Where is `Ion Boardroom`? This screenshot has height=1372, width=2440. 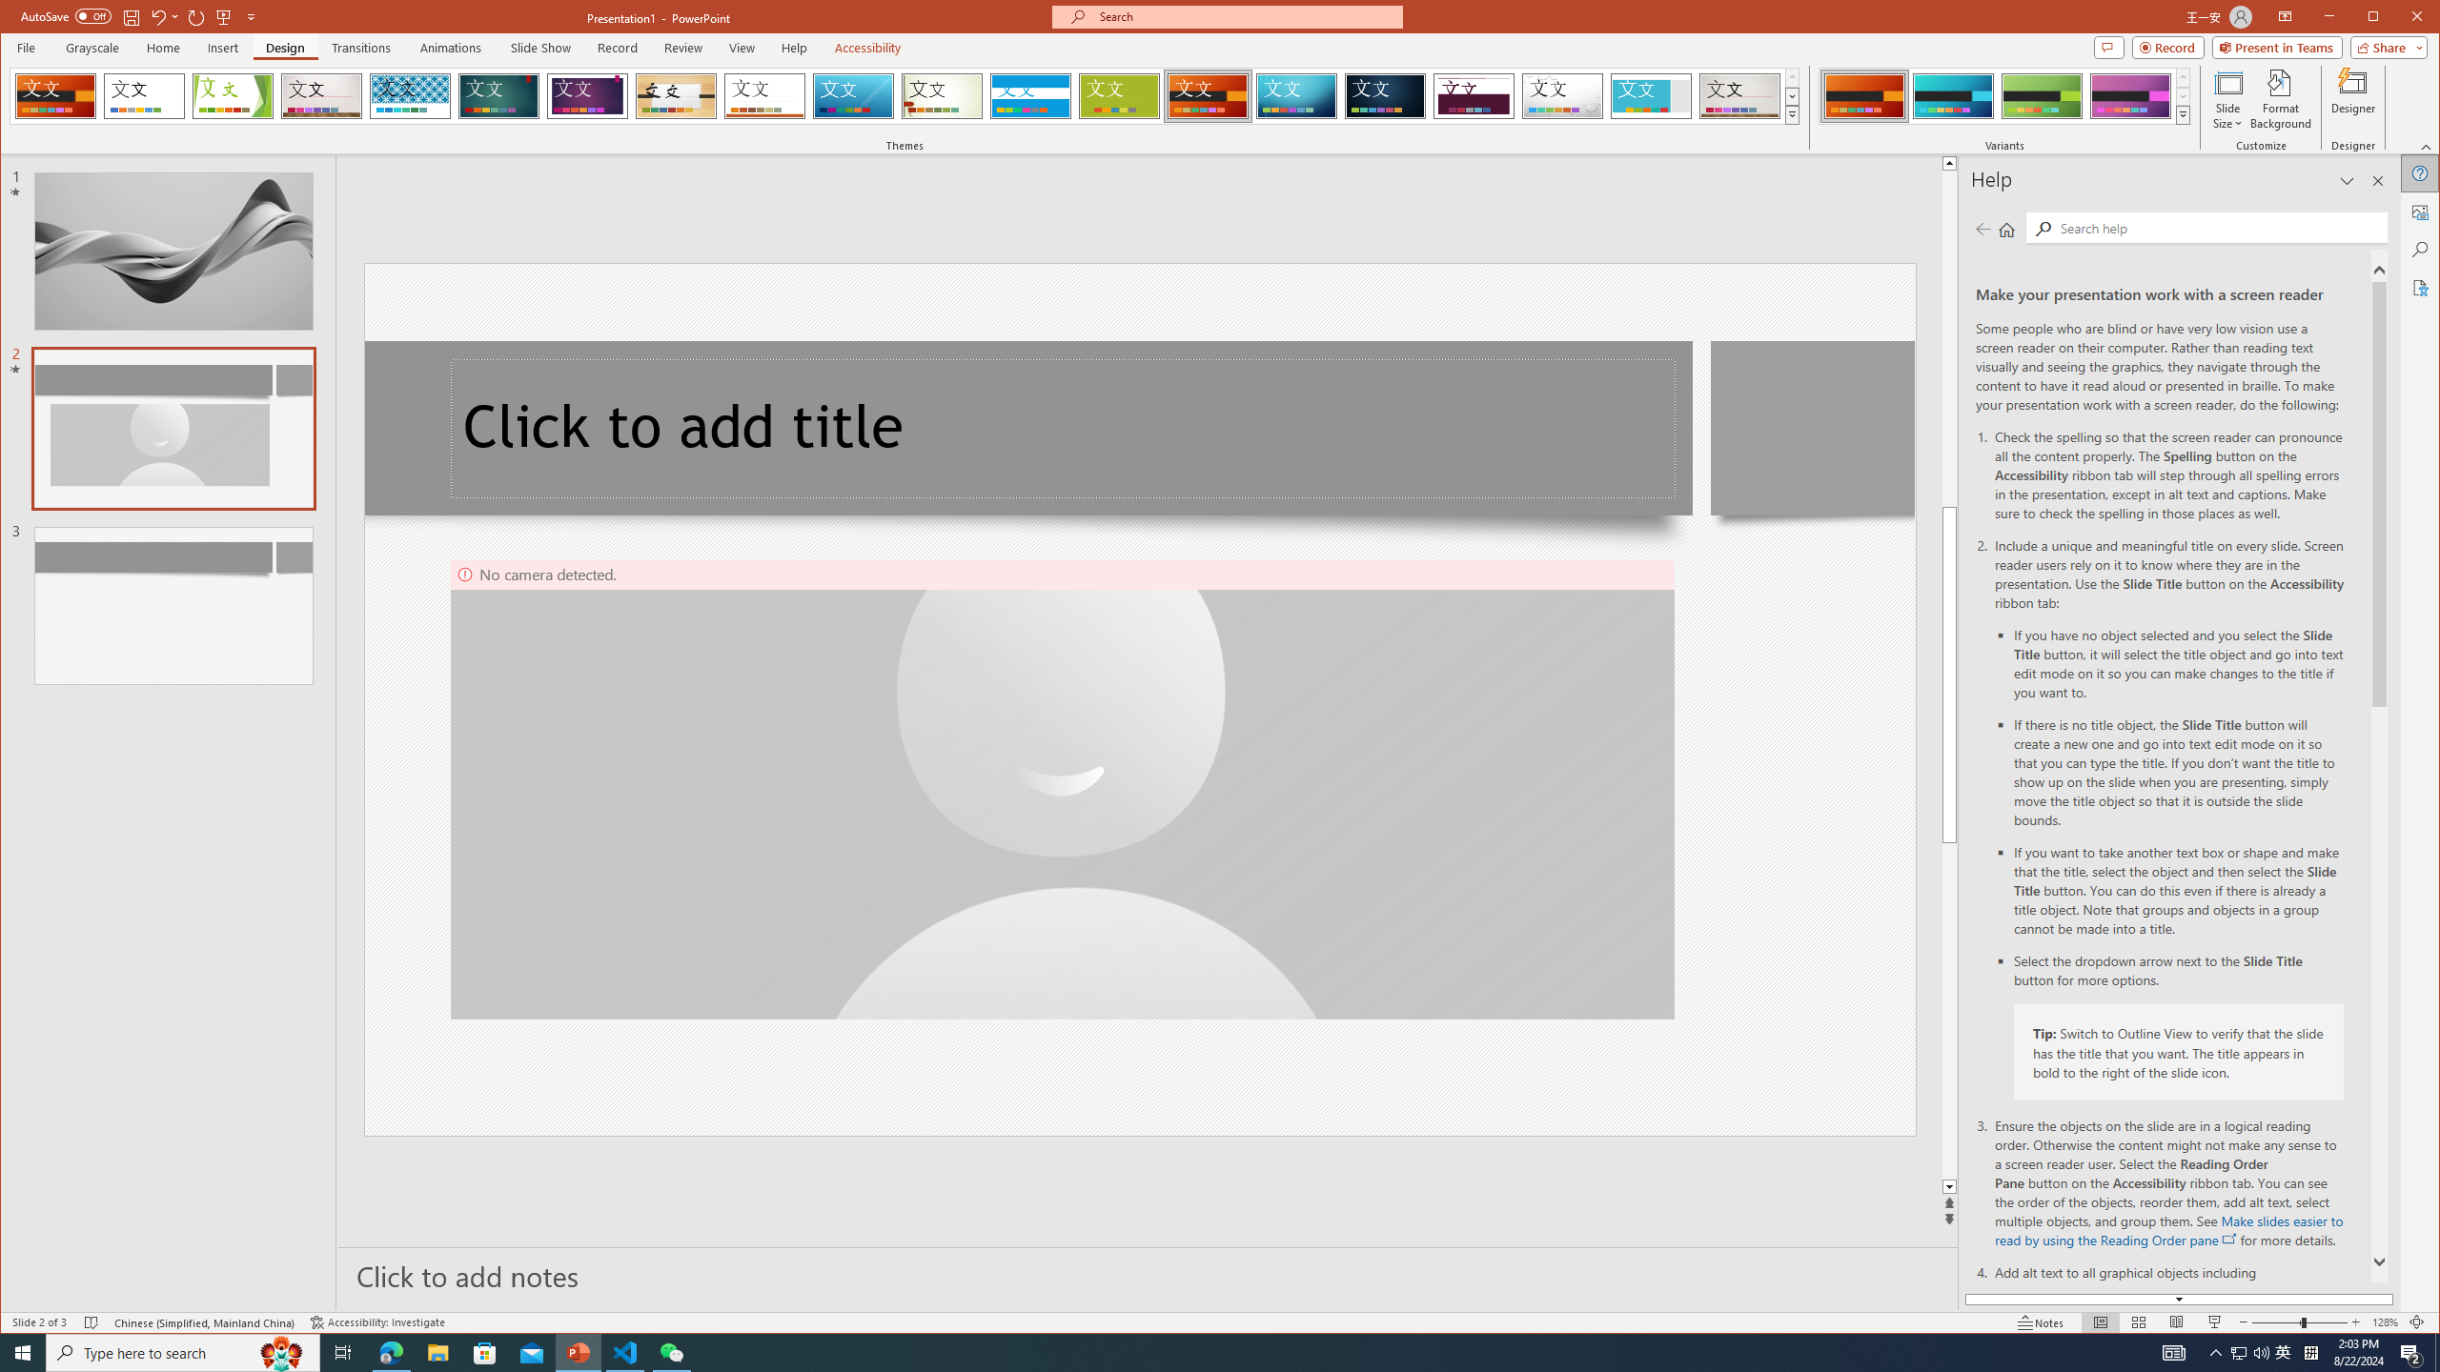
Ion Boardroom is located at coordinates (587, 96).